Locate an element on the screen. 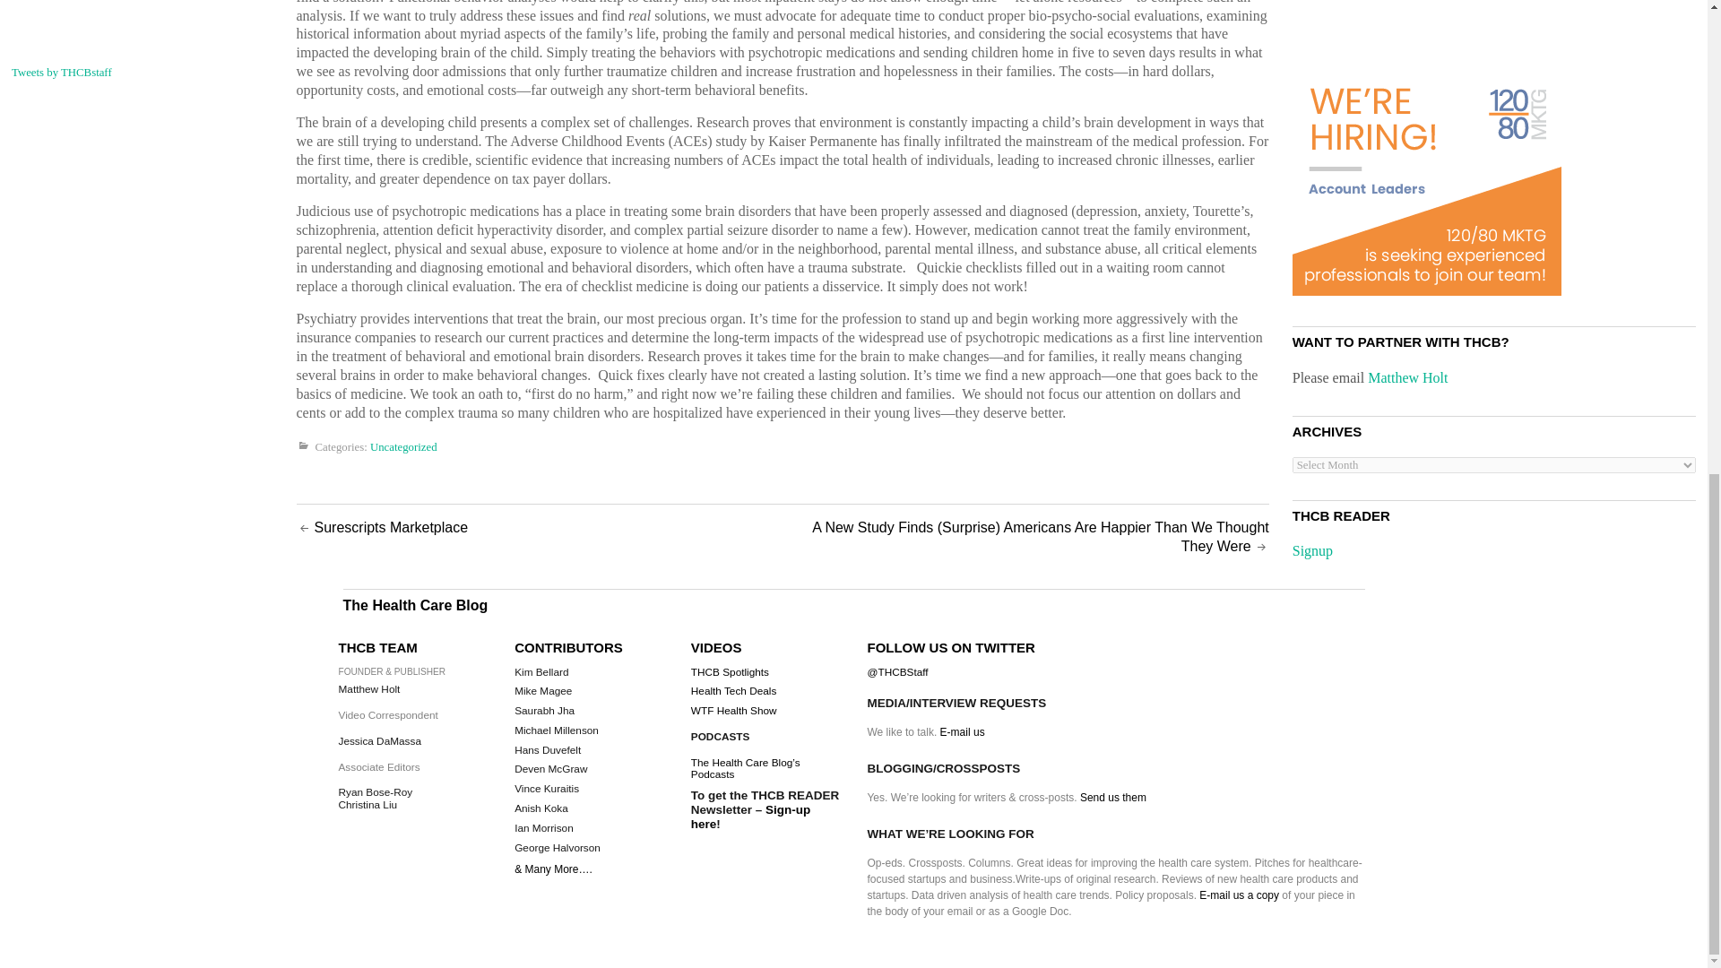 The width and height of the screenshot is (1721, 968). Tweets by THCBstaff is located at coordinates (61, 72).